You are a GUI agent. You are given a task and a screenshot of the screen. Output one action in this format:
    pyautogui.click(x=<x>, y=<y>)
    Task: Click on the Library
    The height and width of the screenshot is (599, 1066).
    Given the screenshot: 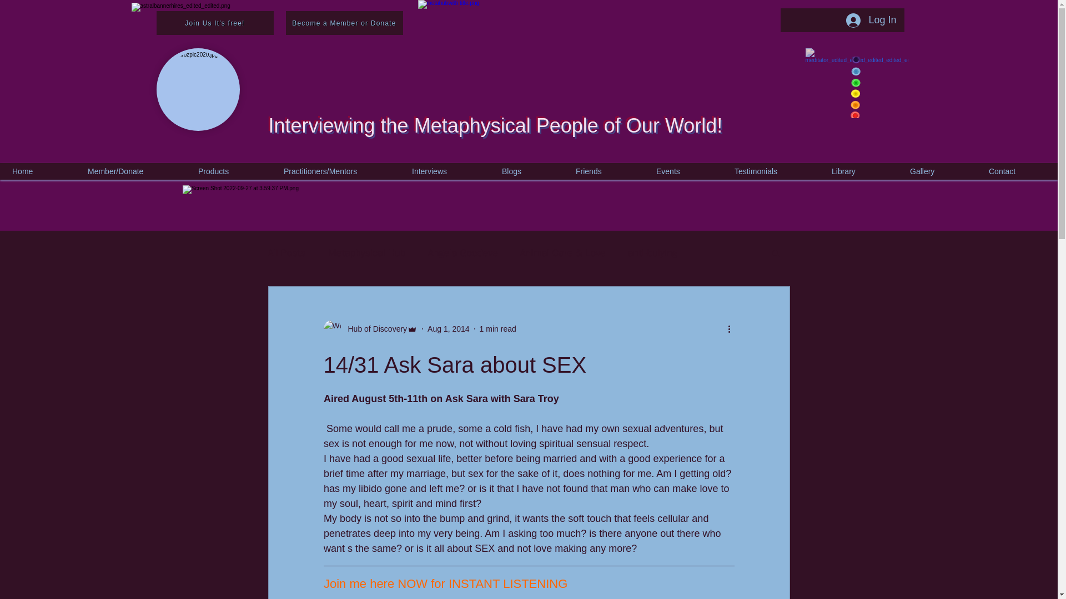 What is the action you would take?
    pyautogui.click(x=859, y=171)
    